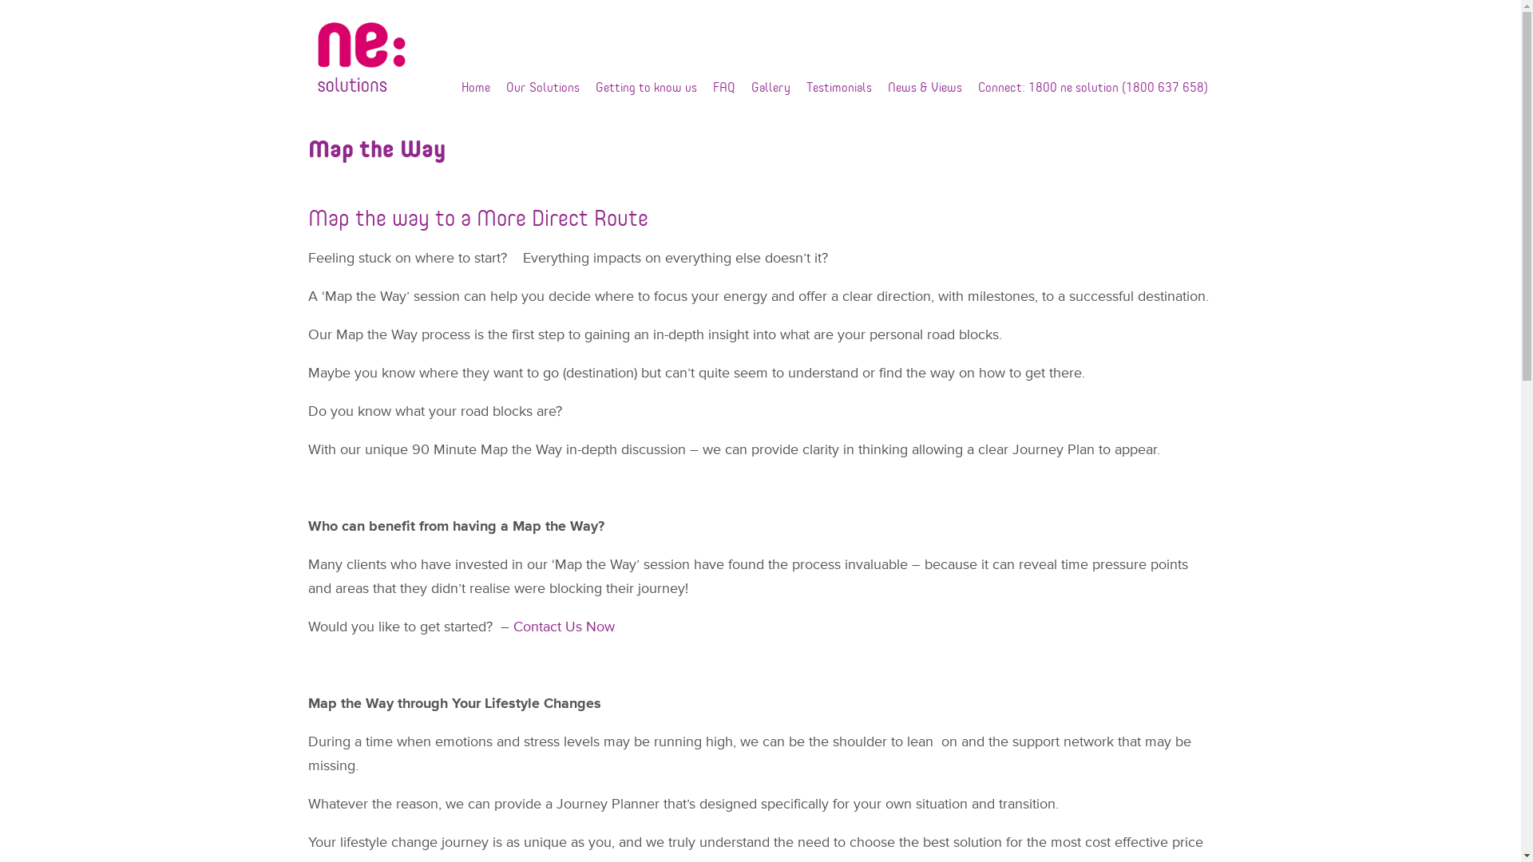 The image size is (1533, 862). What do you see at coordinates (1092, 87) in the screenshot?
I see `Connect: 1800 ne solution (1800 637 658)` at bounding box center [1092, 87].